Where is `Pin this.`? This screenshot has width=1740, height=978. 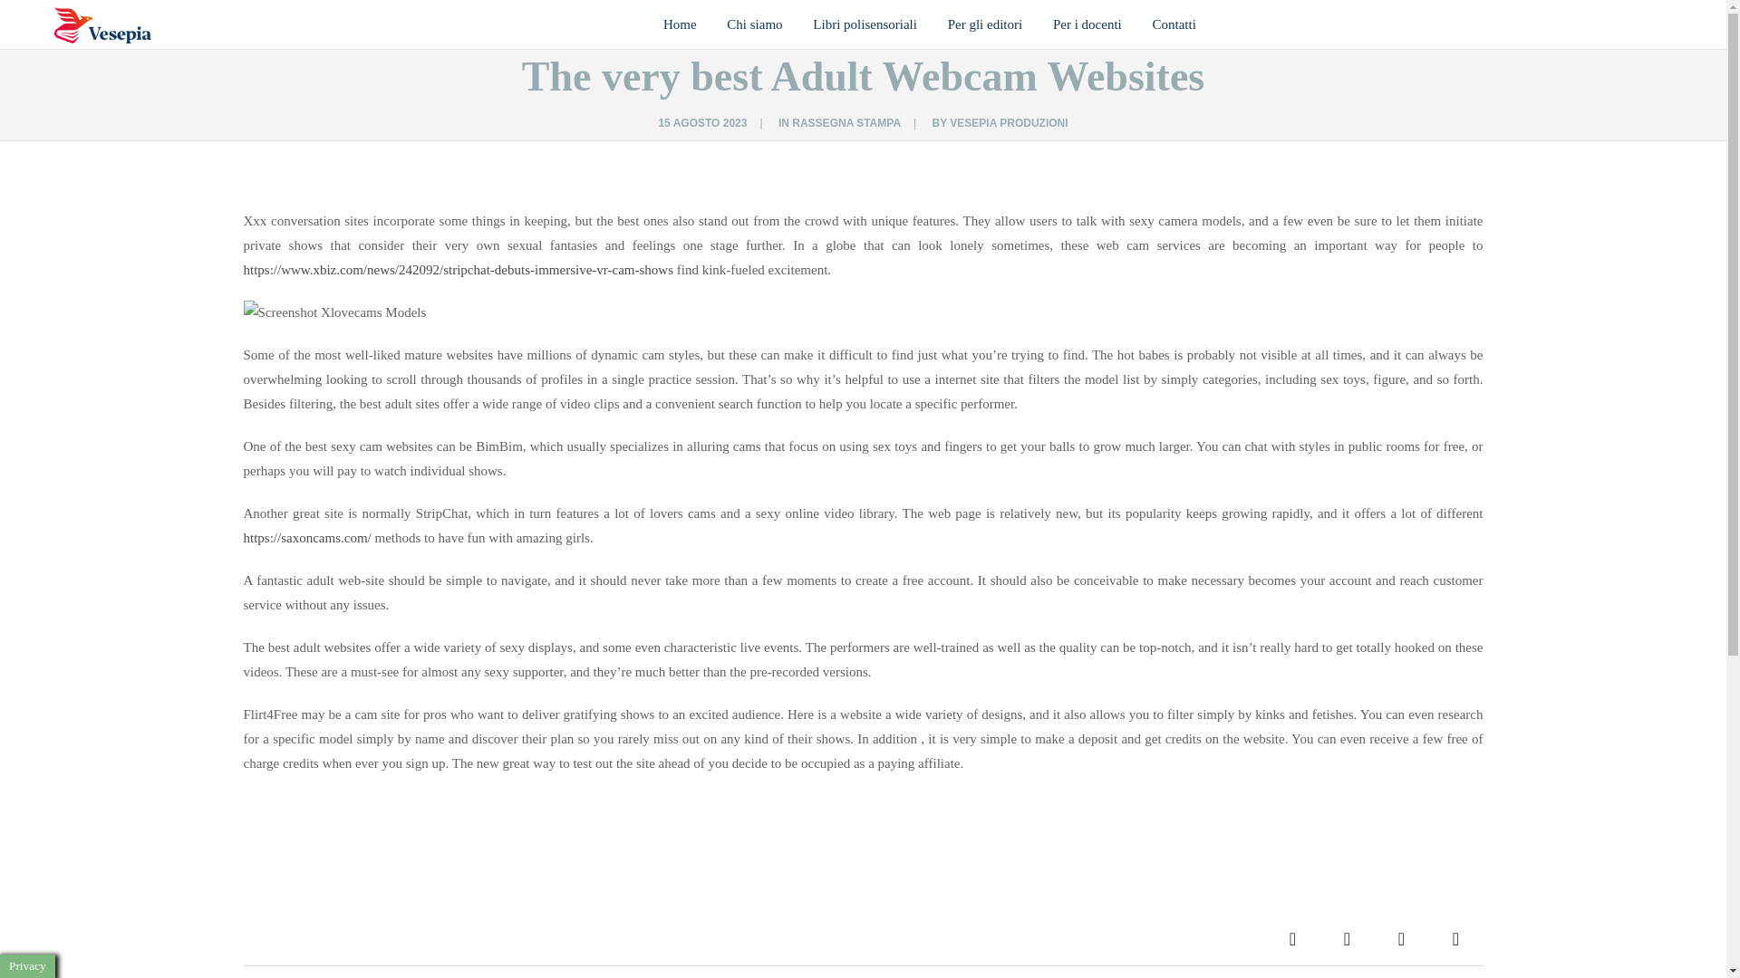
Pin this. is located at coordinates (1455, 938).